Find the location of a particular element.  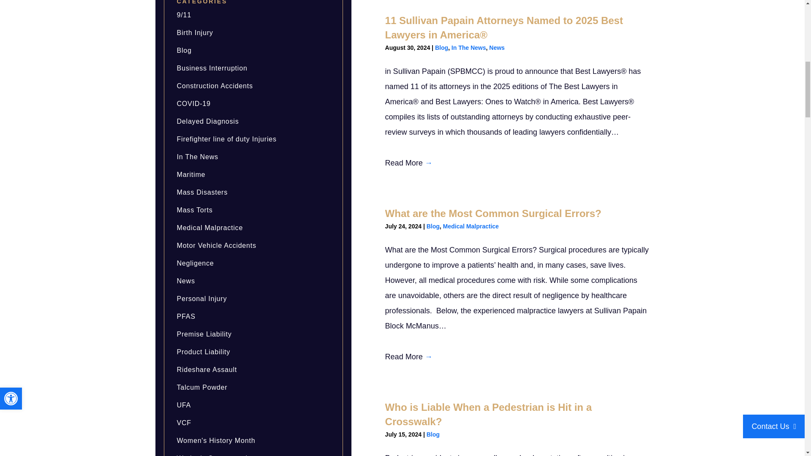

In The News is located at coordinates (197, 157).